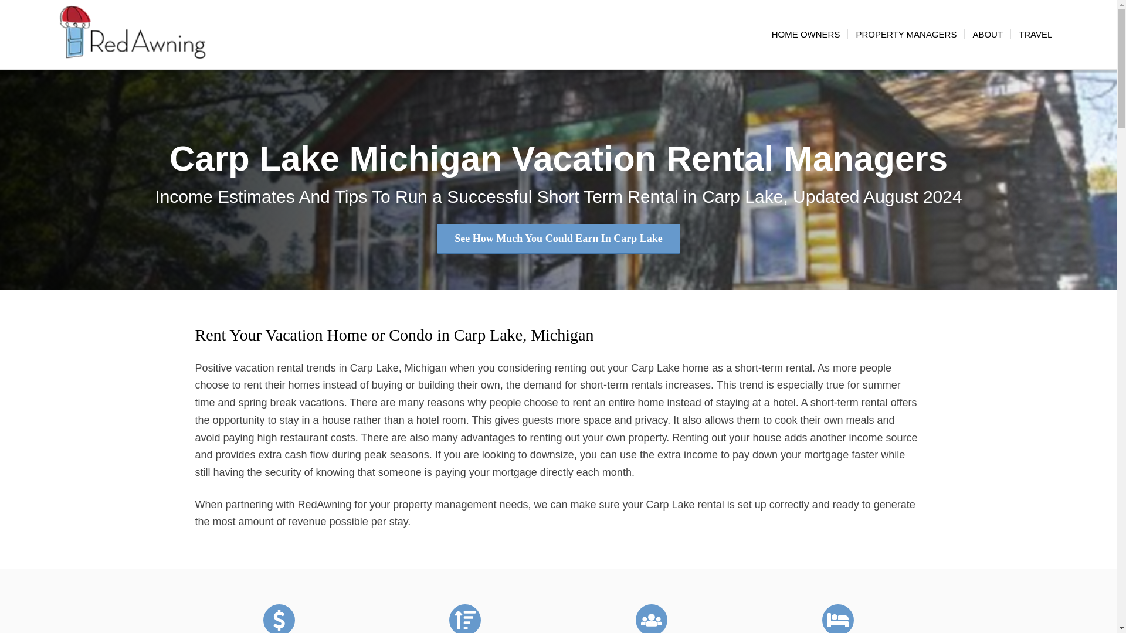 This screenshot has height=633, width=1126. I want to click on PROPERTY MANAGERS, so click(905, 34).